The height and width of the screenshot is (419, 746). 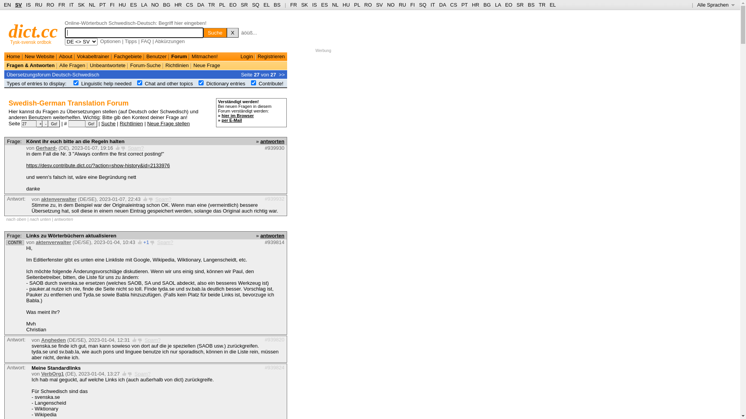 What do you see at coordinates (274, 368) in the screenshot?
I see `#939824` at bounding box center [274, 368].